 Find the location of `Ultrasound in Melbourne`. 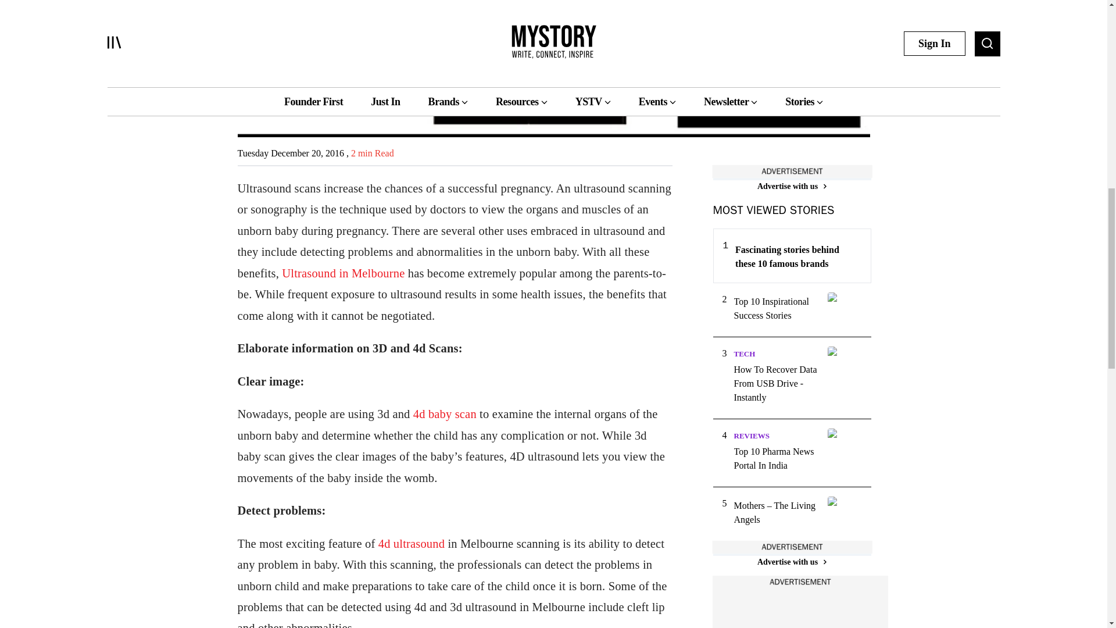

Ultrasound in Melbourne is located at coordinates (343, 273).